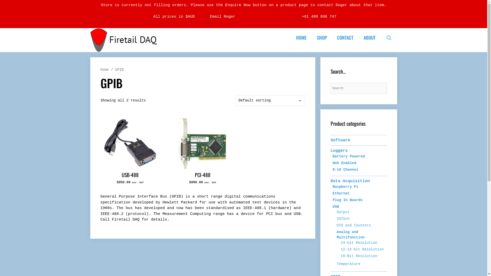 The width and height of the screenshot is (491, 276). I want to click on HOME, so click(301, 38).